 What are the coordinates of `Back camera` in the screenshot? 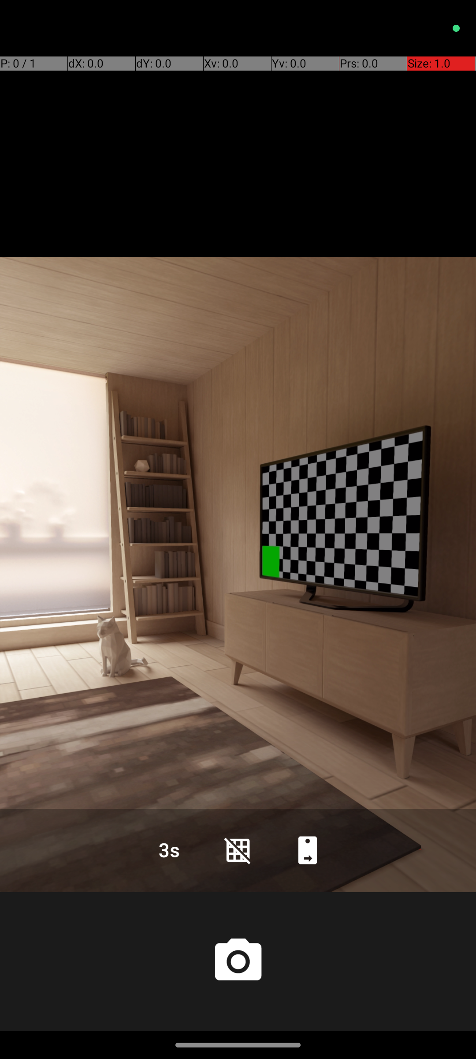 It's located at (308, 850).